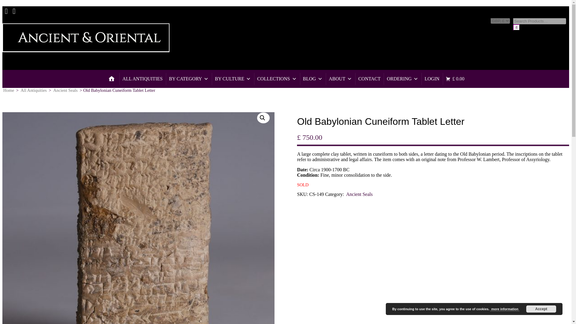 The height and width of the screenshot is (324, 576). Describe the element at coordinates (112, 79) in the screenshot. I see `fa fa-home` at that location.